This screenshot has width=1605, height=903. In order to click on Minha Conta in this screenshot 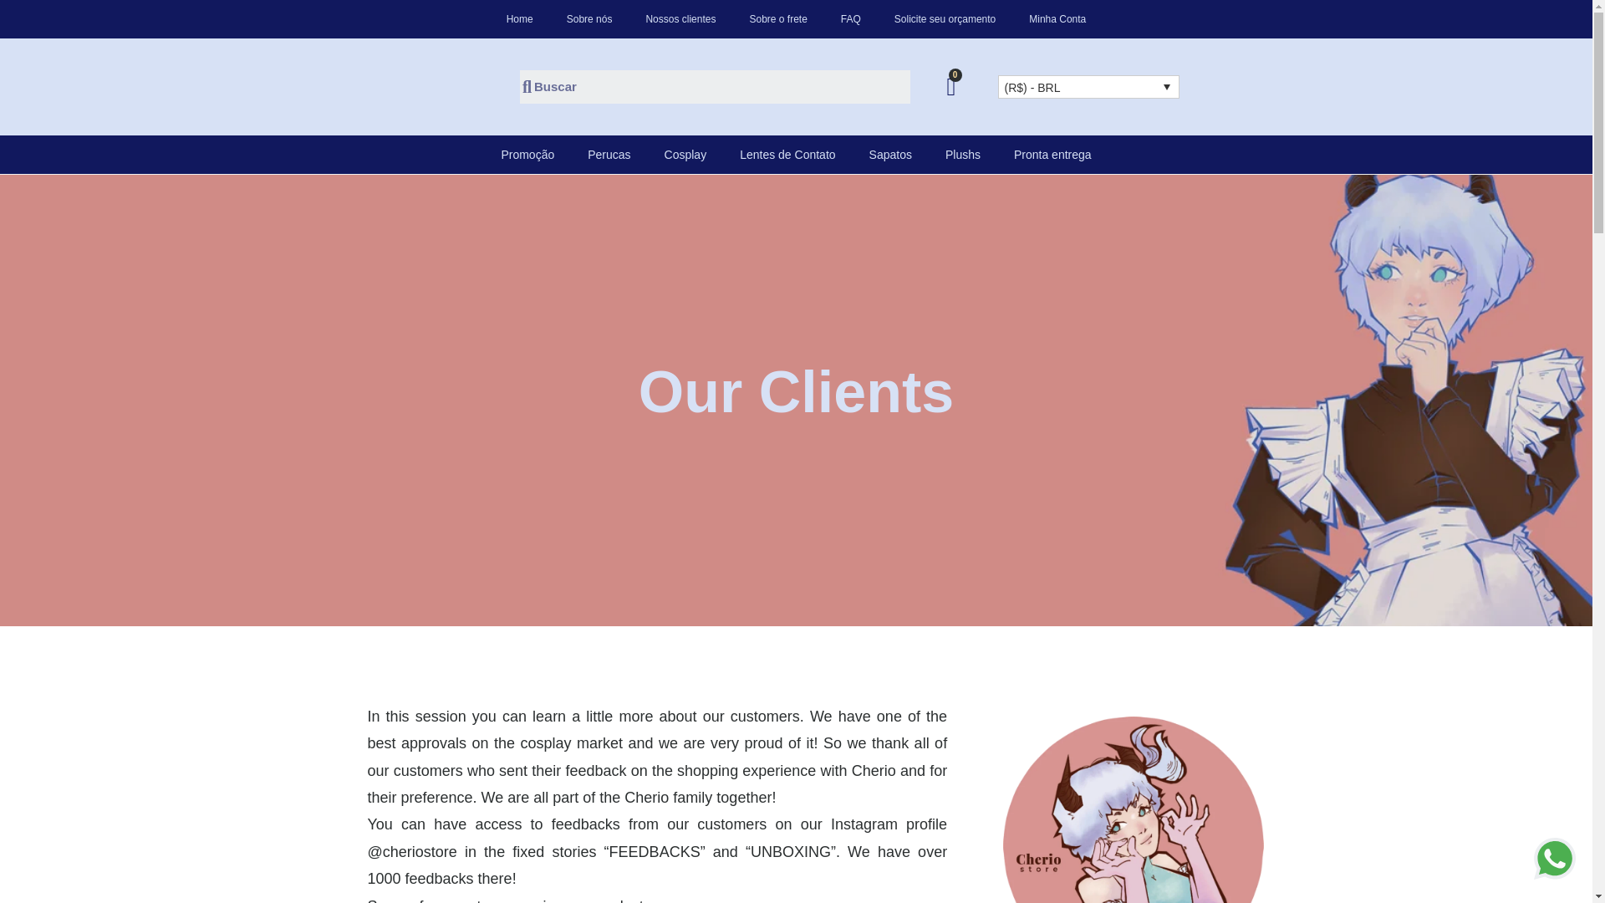, I will do `click(1057, 19)`.